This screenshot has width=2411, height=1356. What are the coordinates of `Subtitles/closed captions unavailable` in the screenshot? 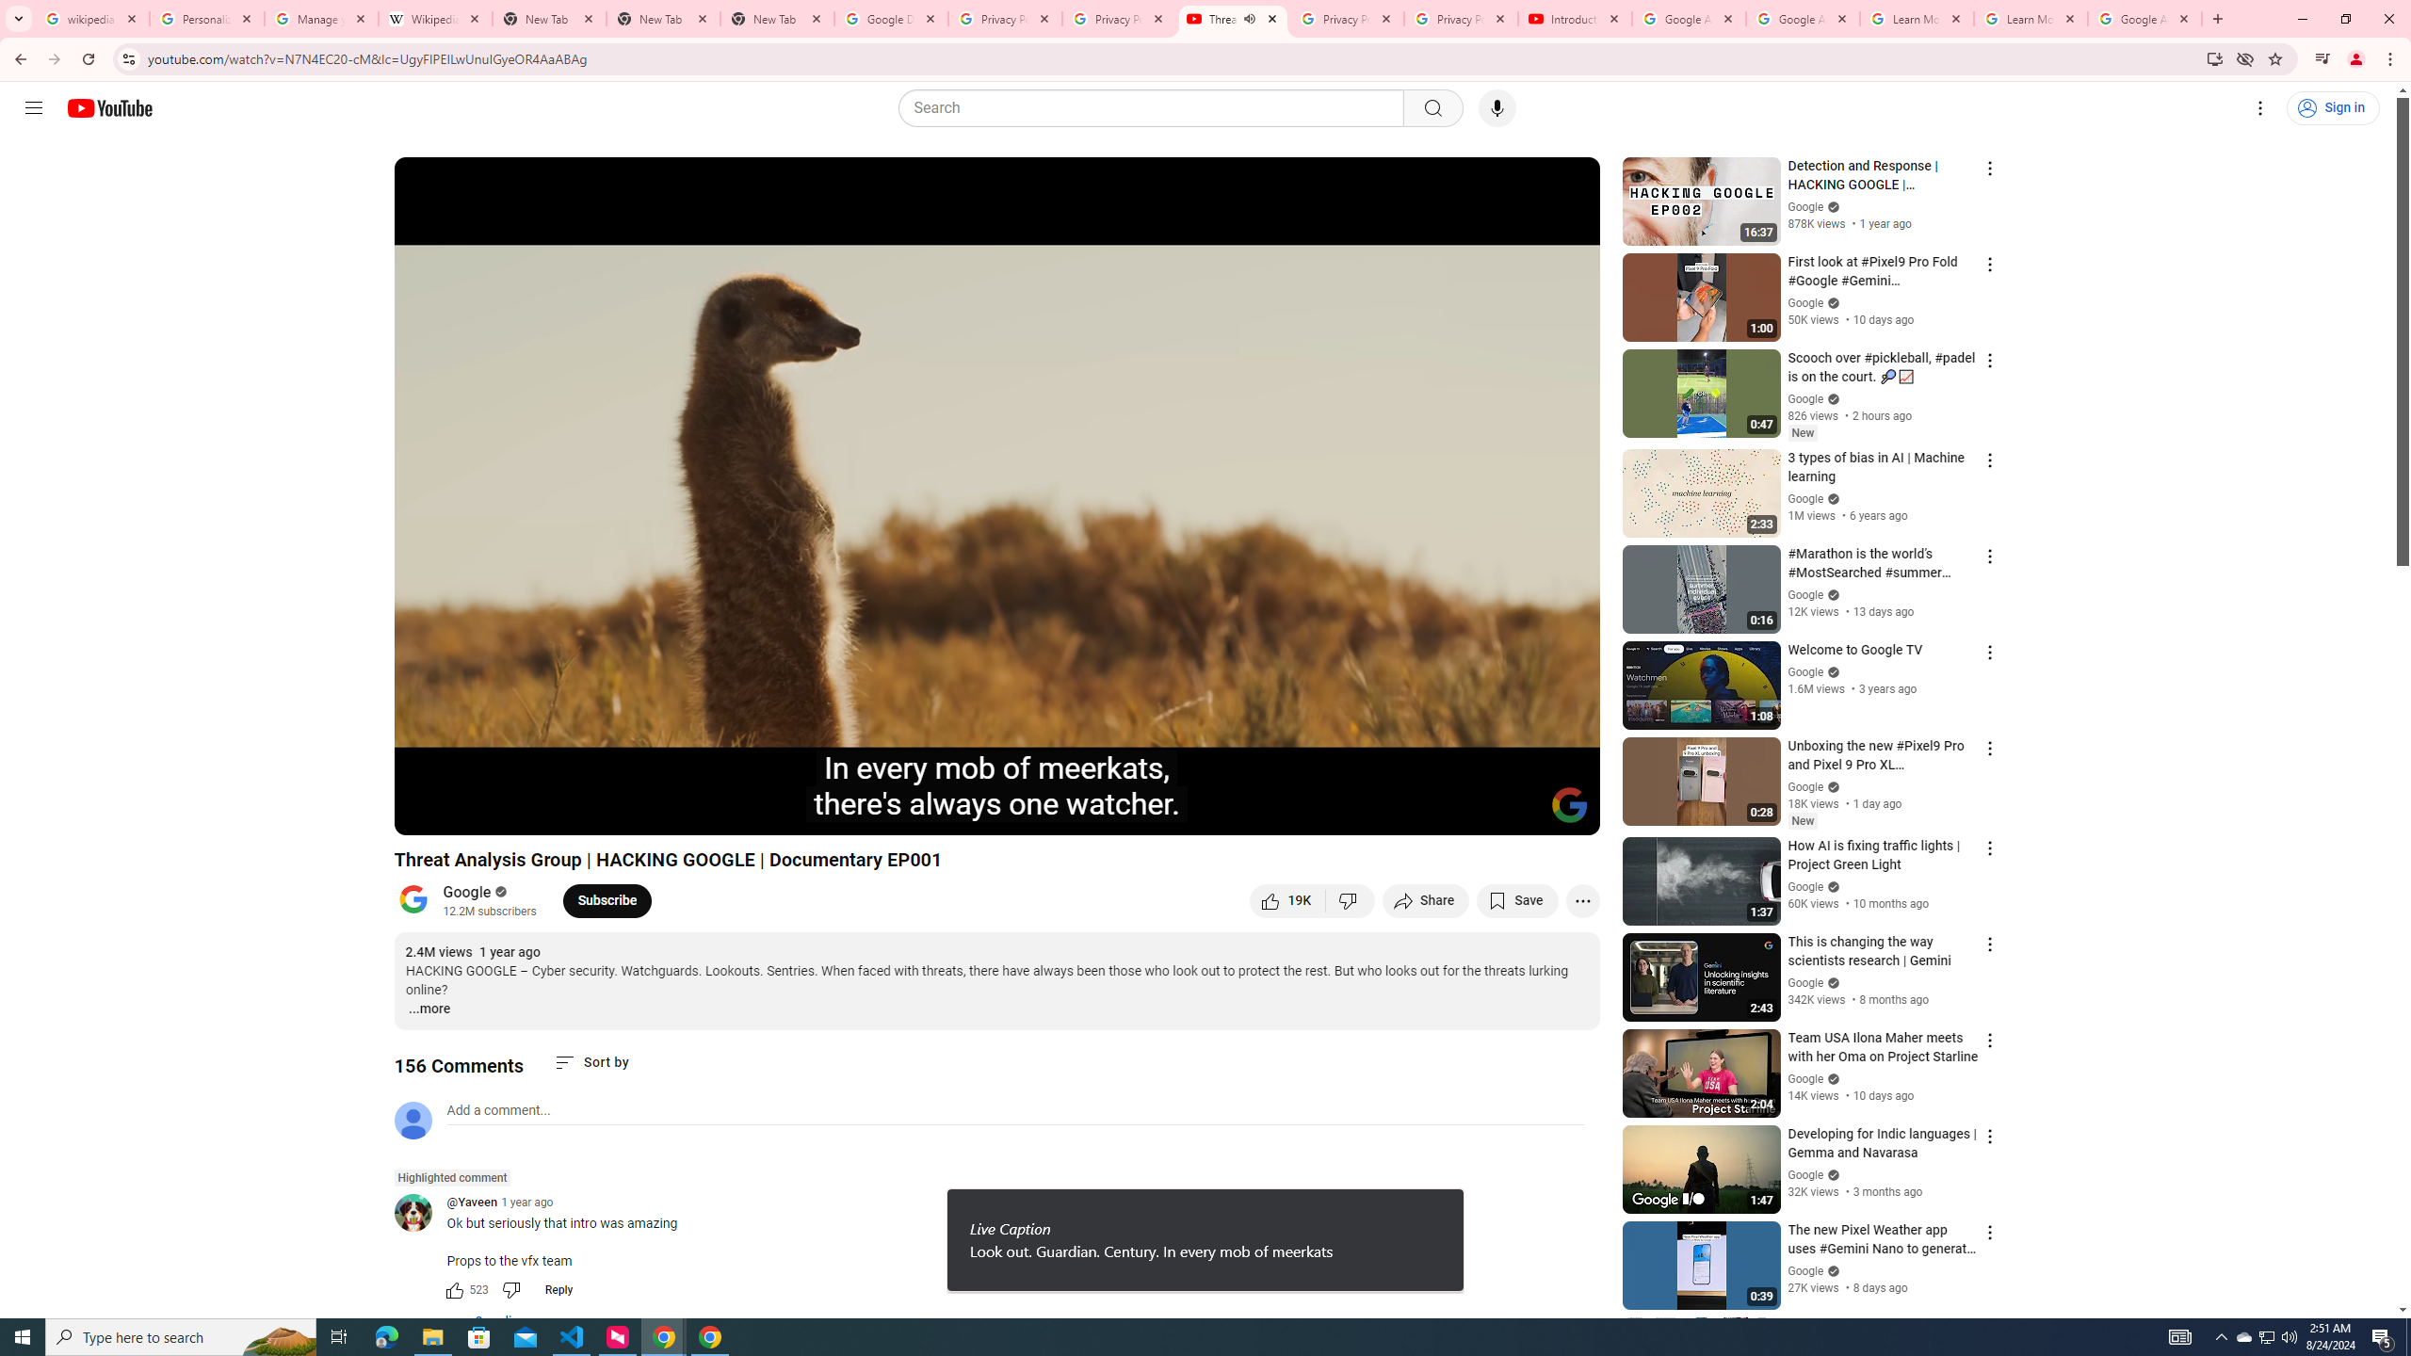 It's located at (1384, 813).